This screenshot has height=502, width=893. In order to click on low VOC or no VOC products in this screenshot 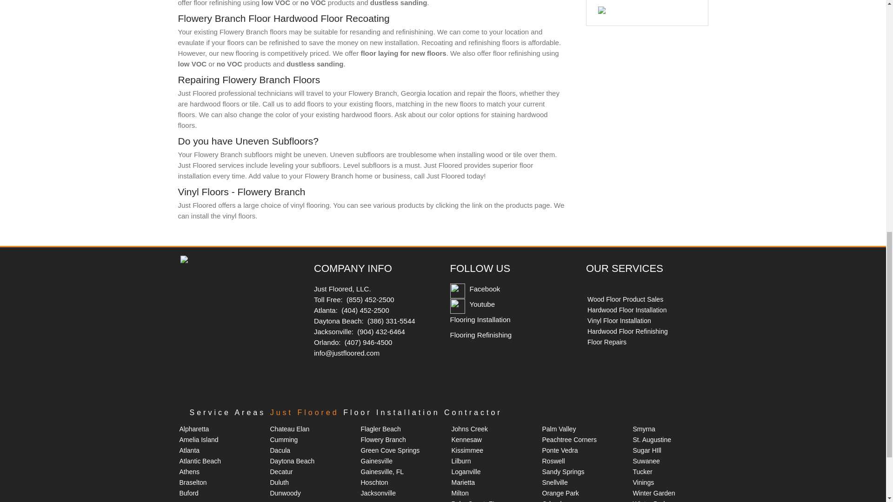, I will do `click(224, 63)`.